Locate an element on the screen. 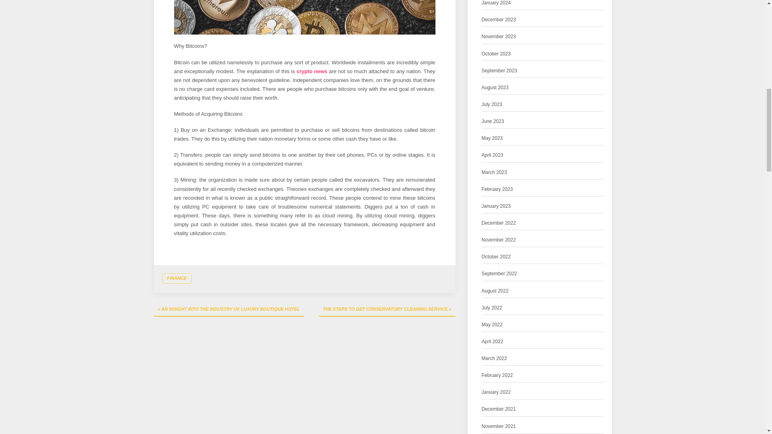 This screenshot has width=772, height=434. October 2023 is located at coordinates (496, 54).